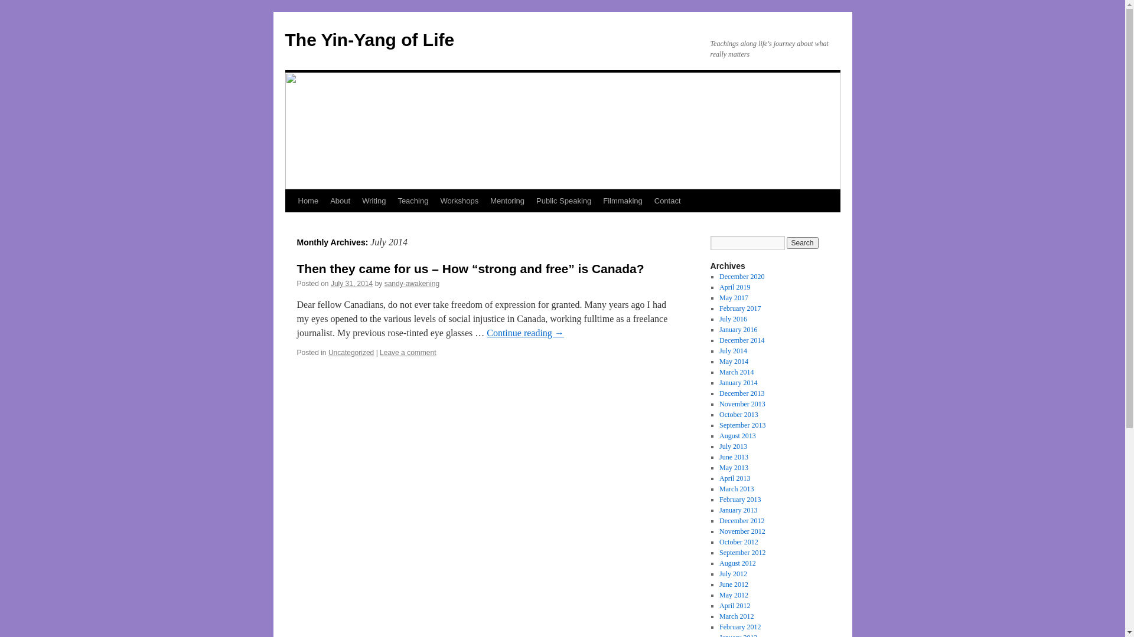  What do you see at coordinates (734, 351) in the screenshot?
I see `July 2014` at bounding box center [734, 351].